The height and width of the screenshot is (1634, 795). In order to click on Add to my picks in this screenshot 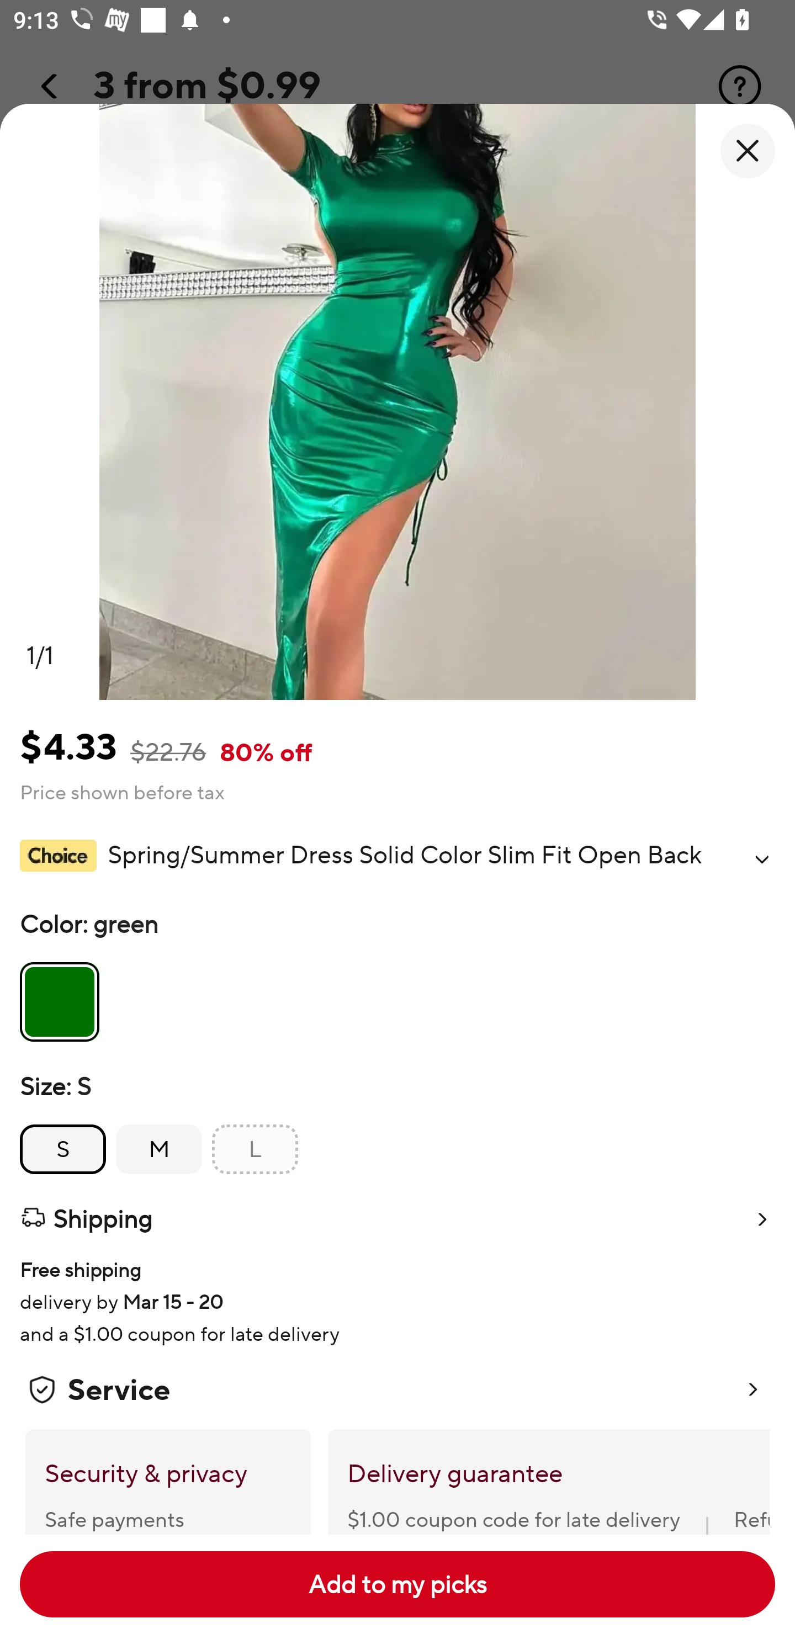, I will do `click(397, 1584)`.